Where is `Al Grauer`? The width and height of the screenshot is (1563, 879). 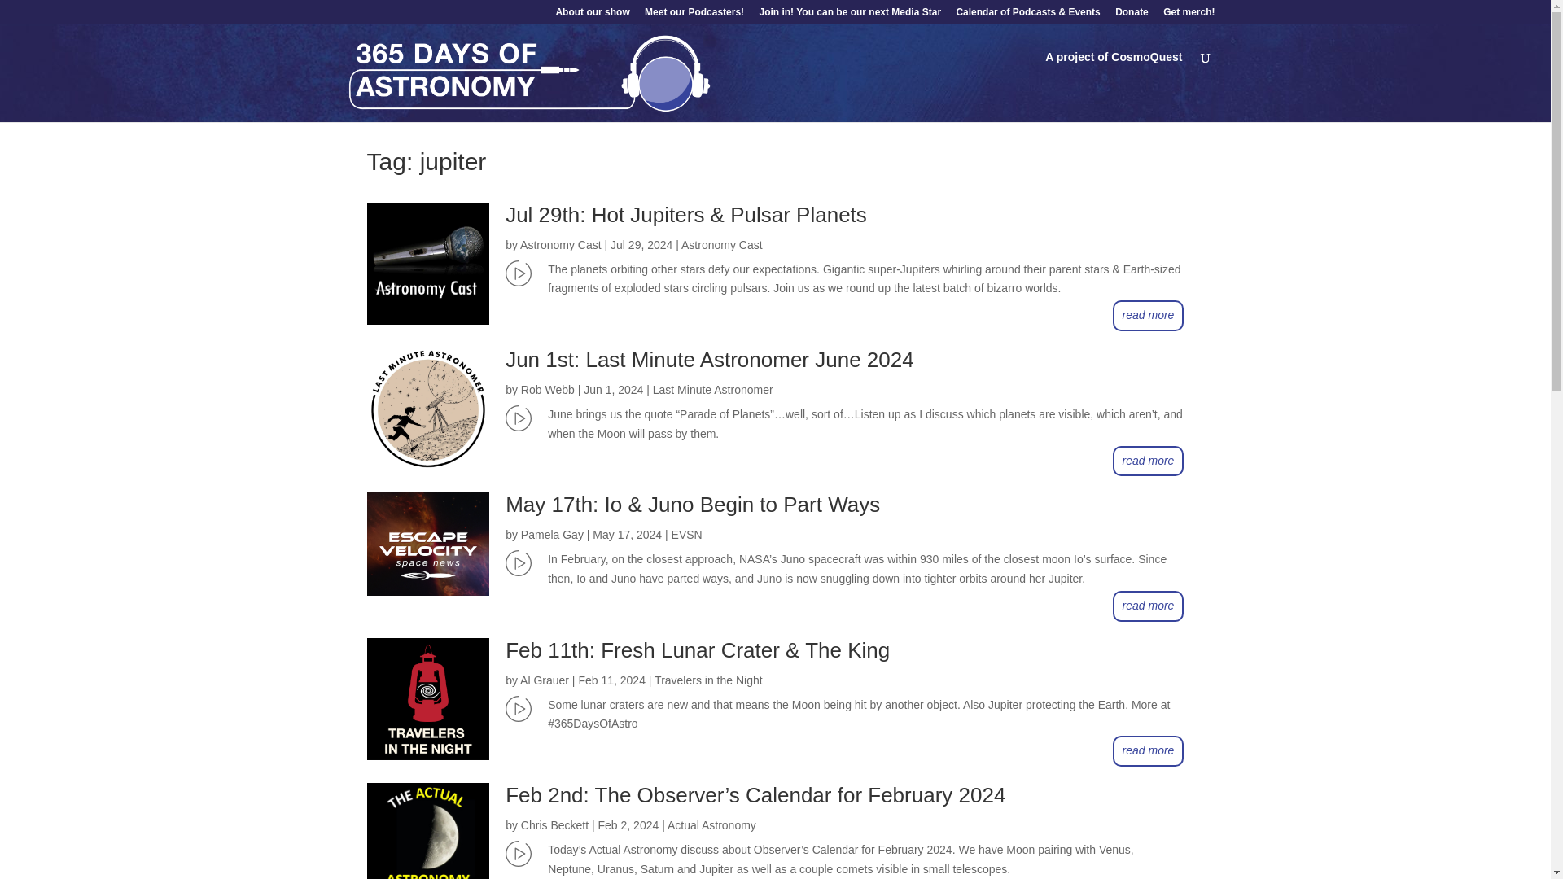 Al Grauer is located at coordinates (544, 680).